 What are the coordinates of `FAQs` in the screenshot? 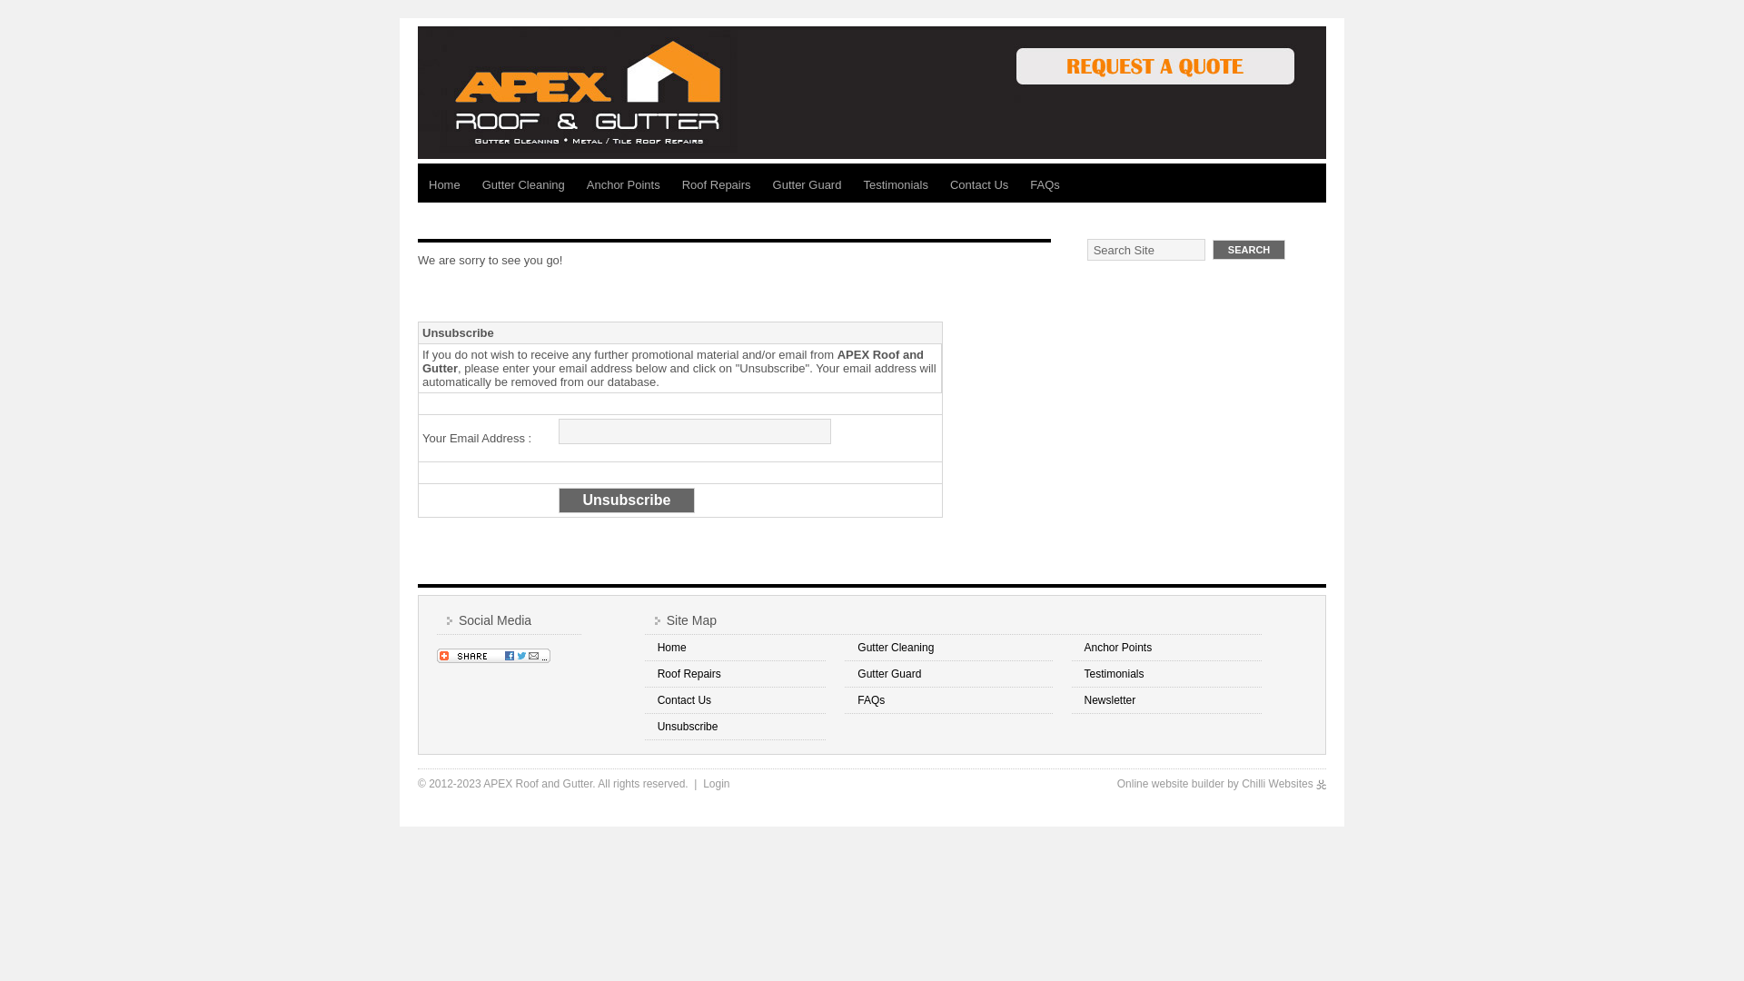 It's located at (1045, 185).